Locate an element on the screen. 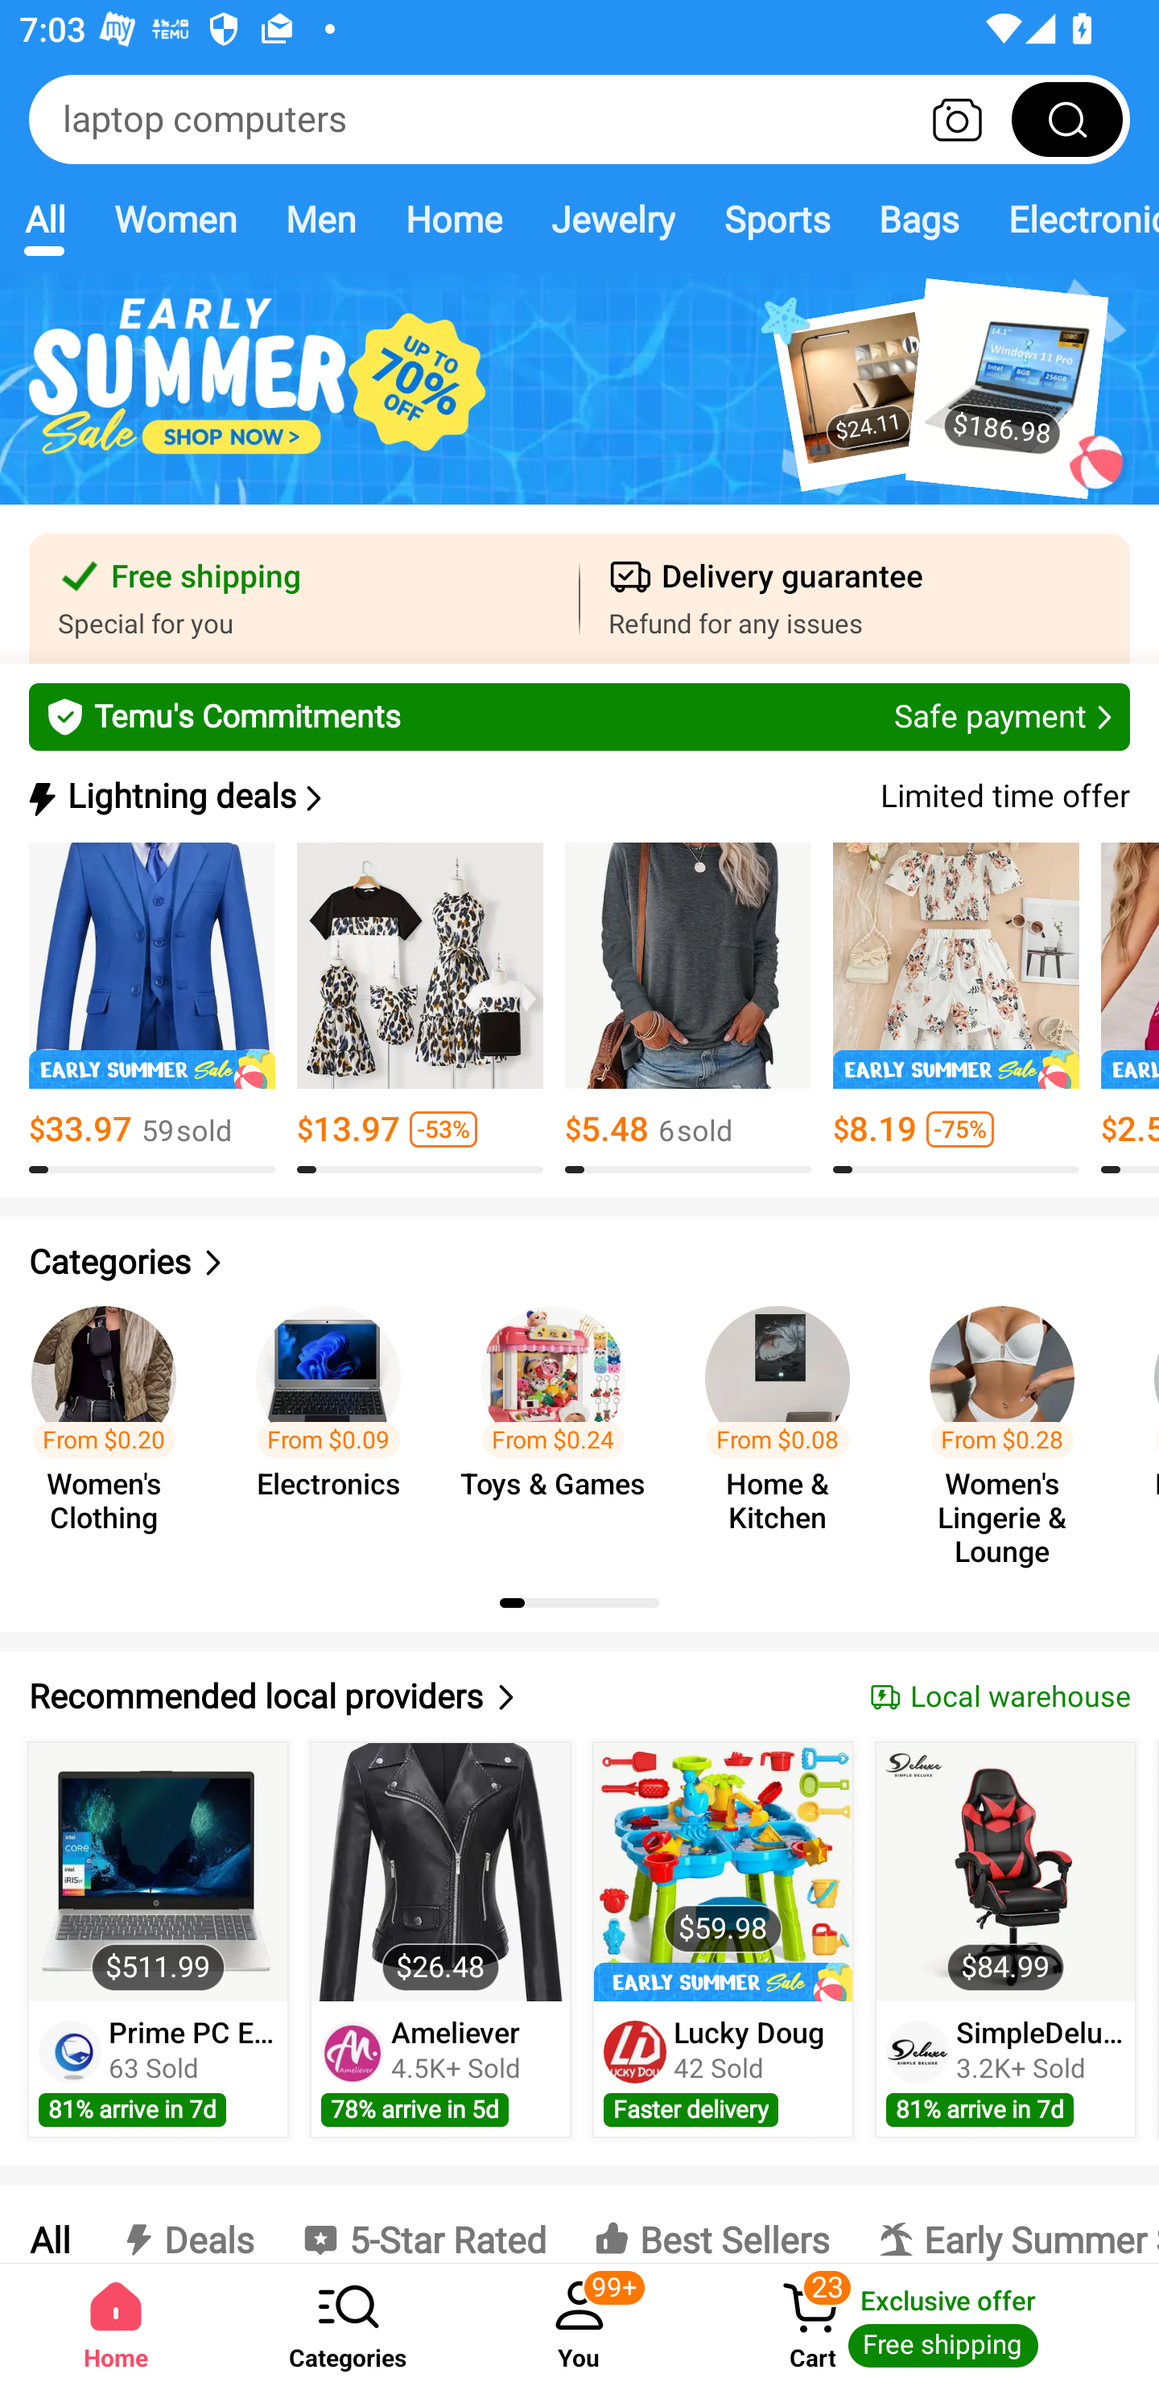  laptop computers is located at coordinates (579, 119).